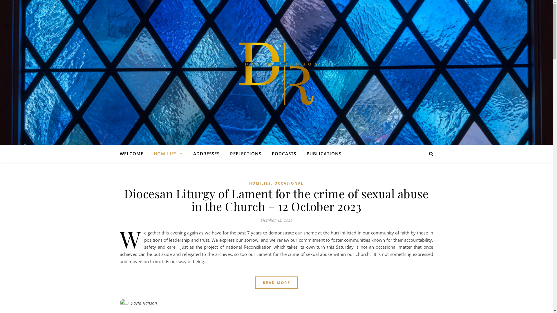  What do you see at coordinates (133, 154) in the screenshot?
I see `WELCOME` at bounding box center [133, 154].